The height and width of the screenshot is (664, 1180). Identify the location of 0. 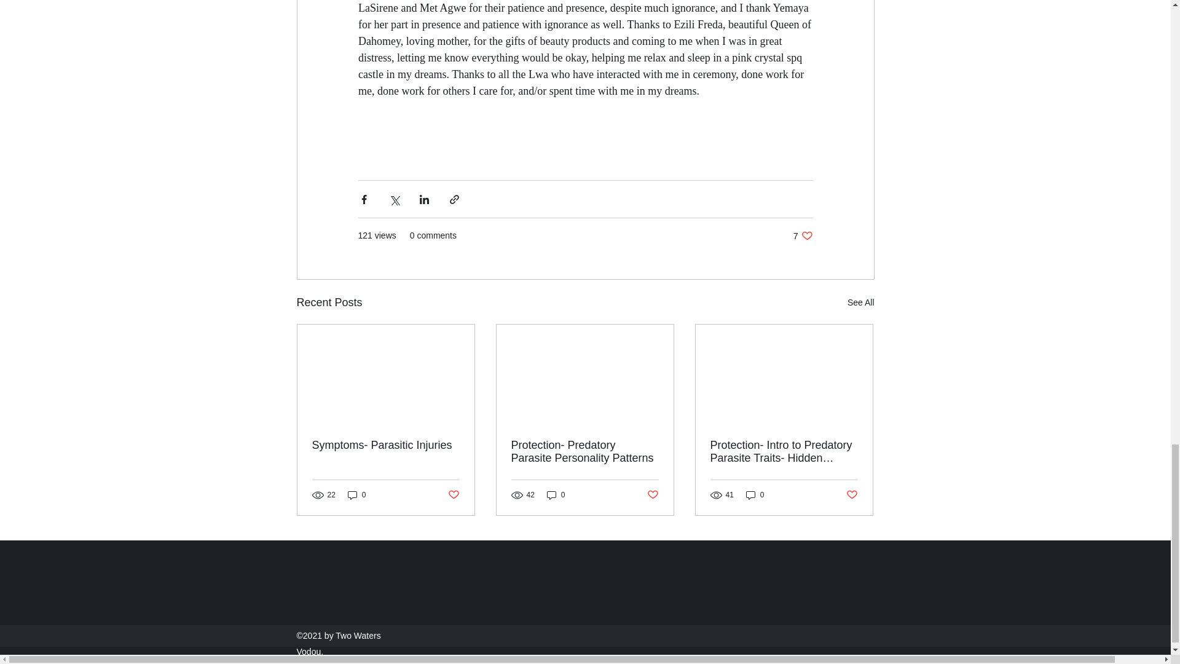
(584, 451).